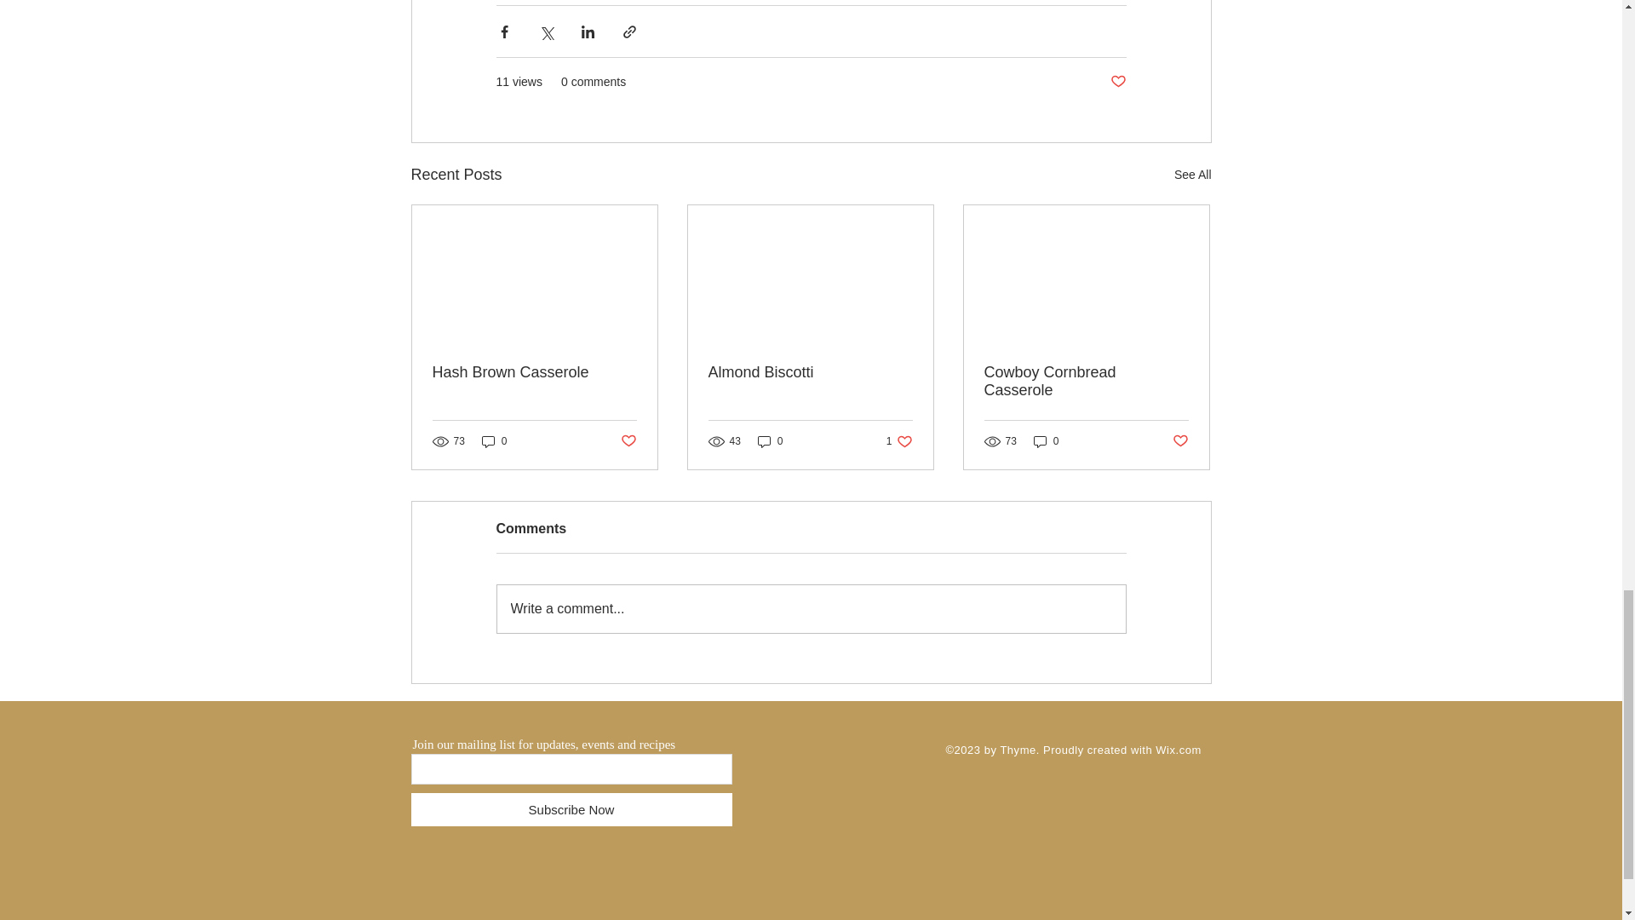 The width and height of the screenshot is (1635, 920). Describe the element at coordinates (1178, 750) in the screenshot. I see `See All` at that location.